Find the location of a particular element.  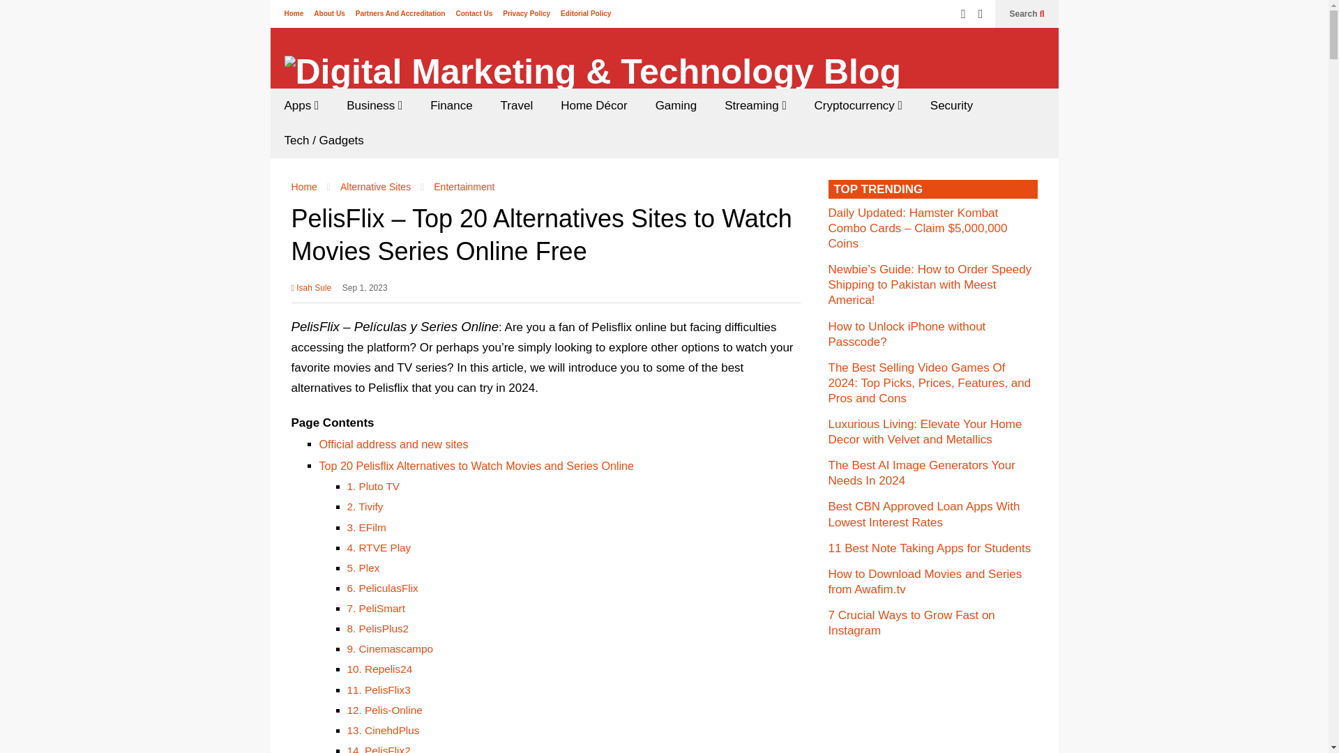

Gaming is located at coordinates (676, 106).